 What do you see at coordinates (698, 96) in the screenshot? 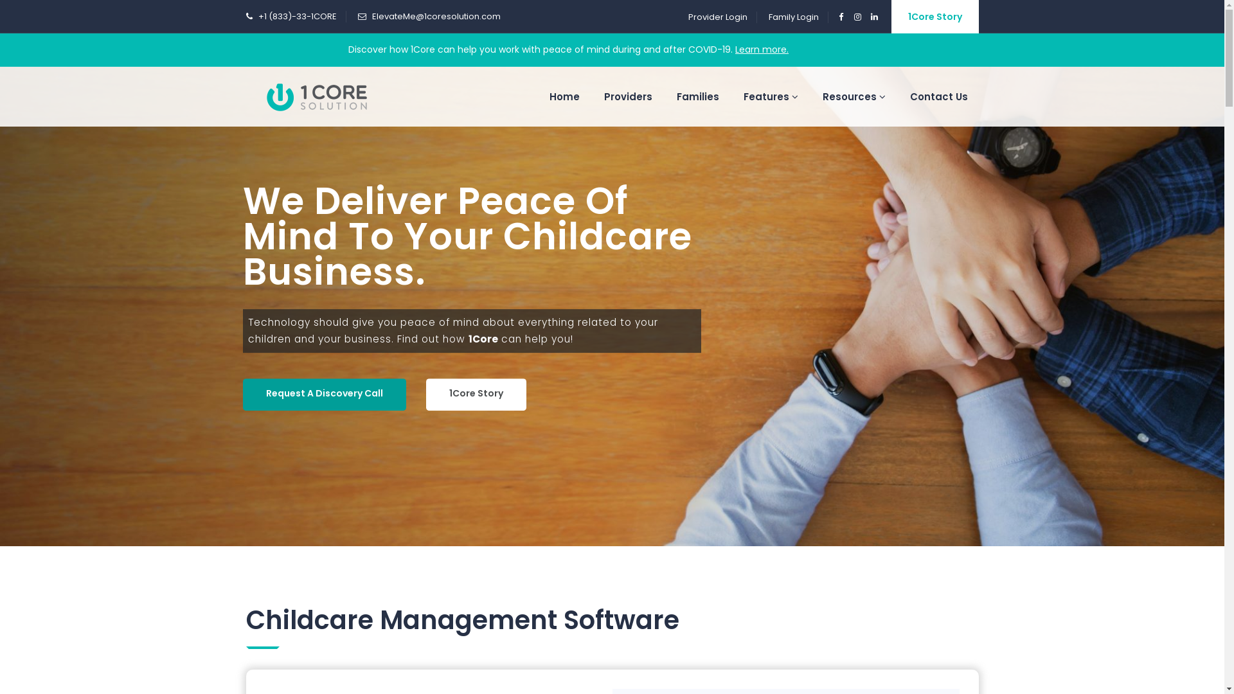
I see `Families` at bounding box center [698, 96].